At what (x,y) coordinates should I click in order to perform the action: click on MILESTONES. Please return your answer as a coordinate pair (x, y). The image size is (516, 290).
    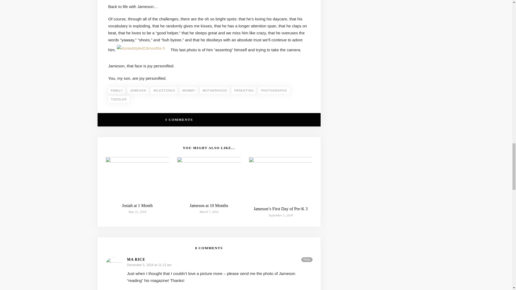
    Looking at the image, I should click on (164, 90).